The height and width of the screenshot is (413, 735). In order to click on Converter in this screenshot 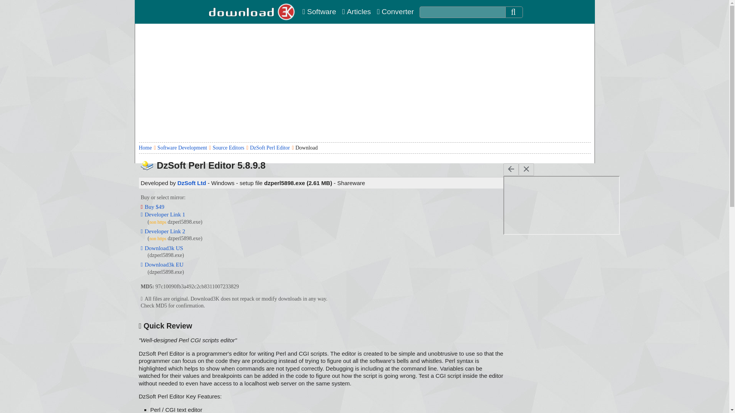, I will do `click(395, 11)`.